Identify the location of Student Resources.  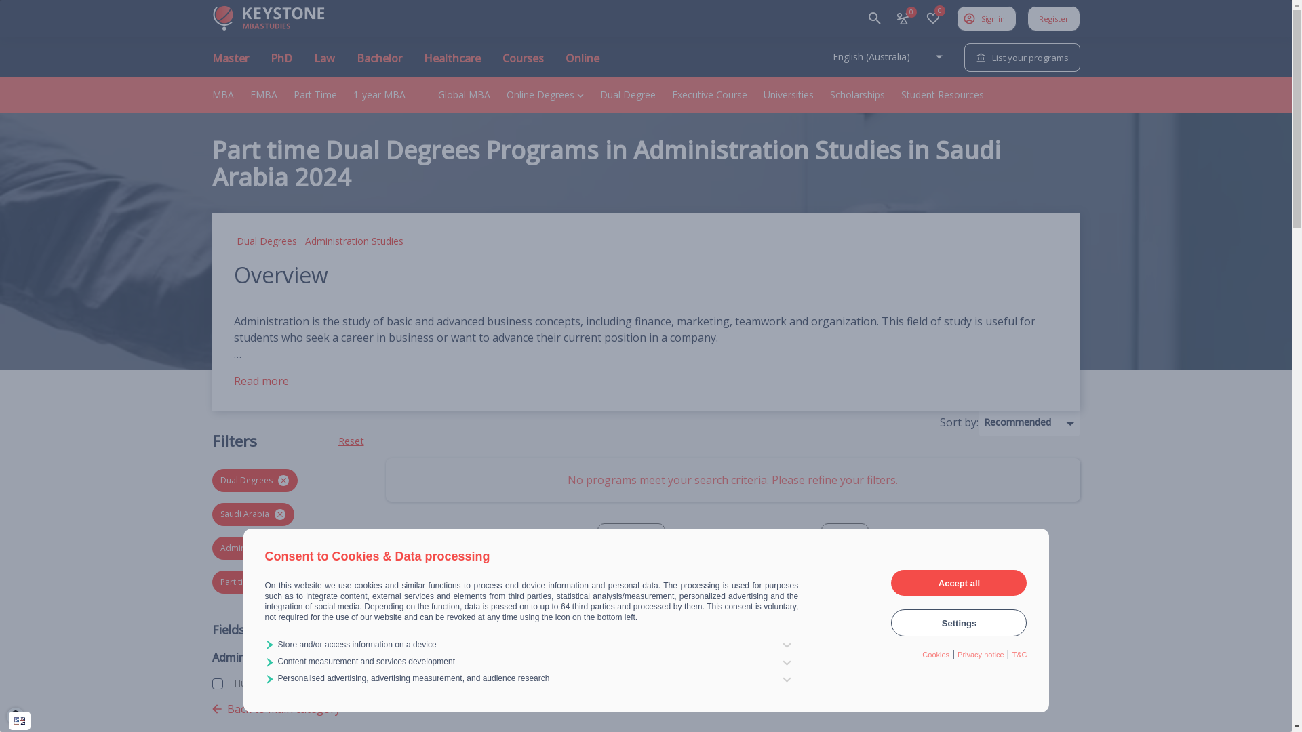
(942, 95).